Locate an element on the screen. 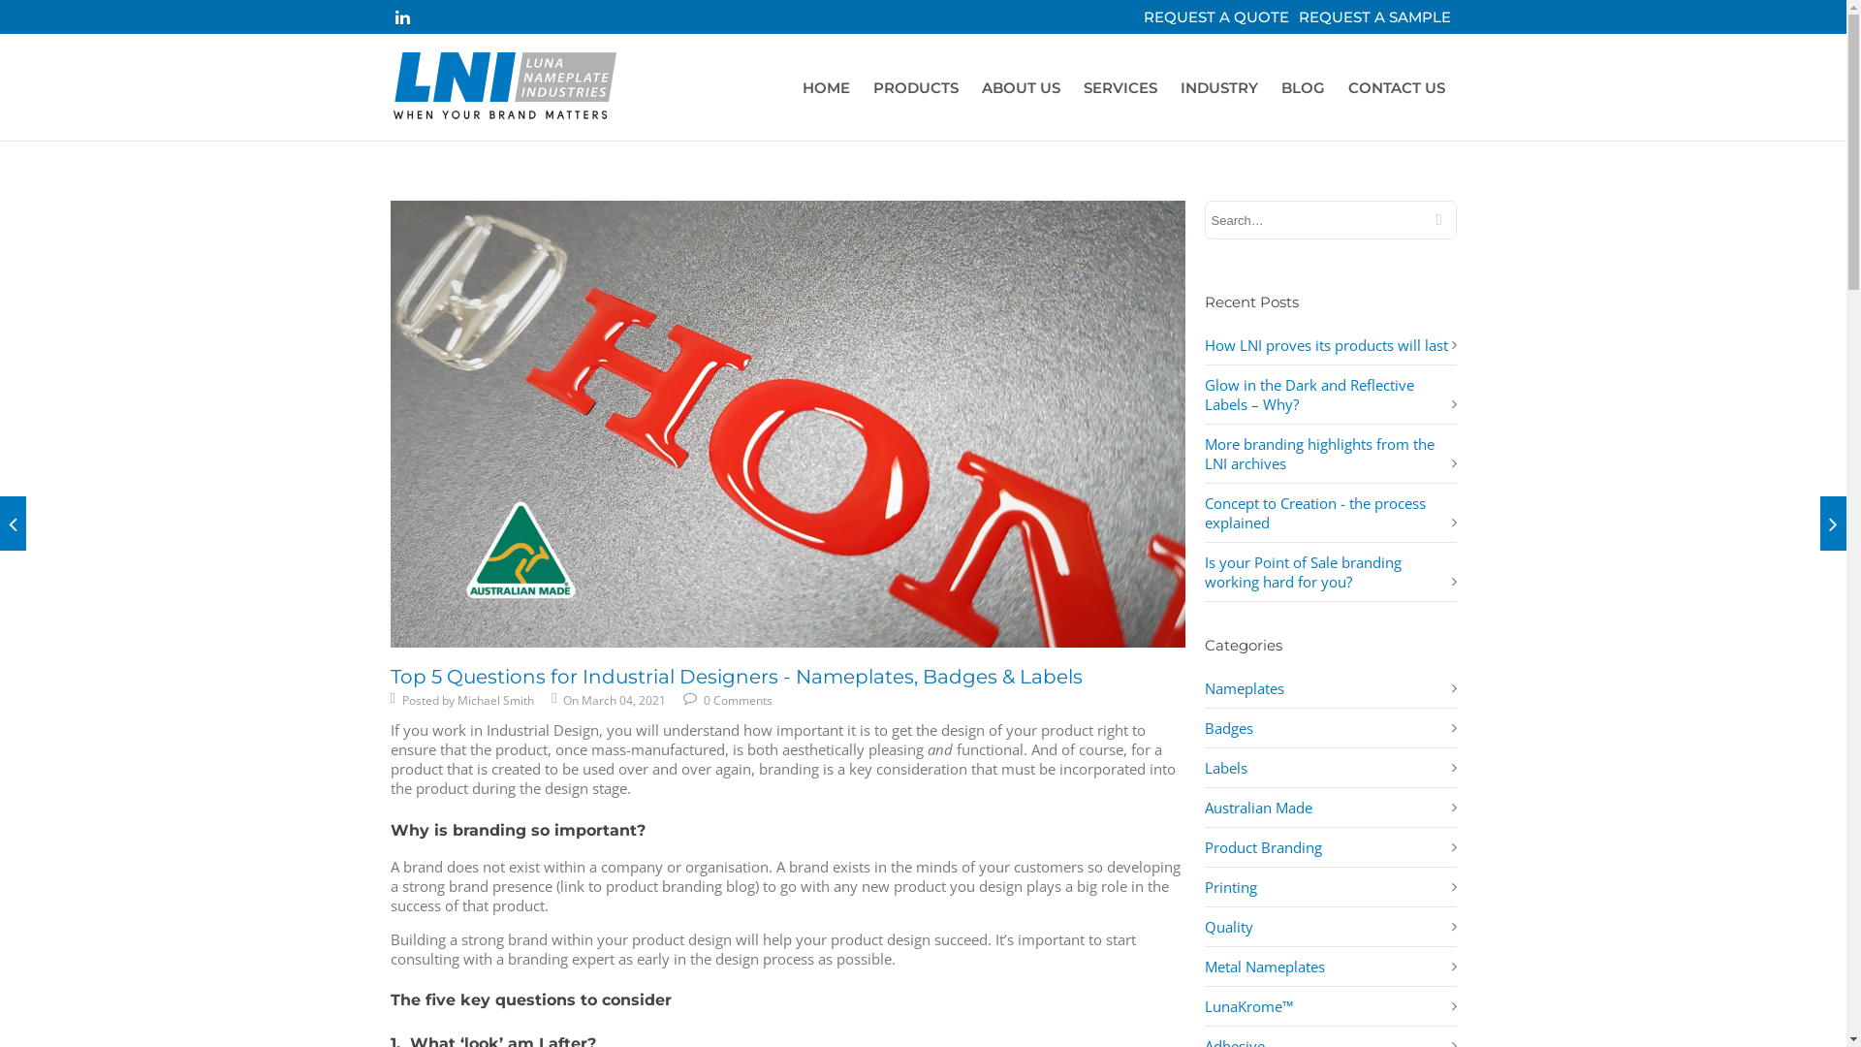 This screenshot has height=1047, width=1861. Badges is located at coordinates (1228, 728).